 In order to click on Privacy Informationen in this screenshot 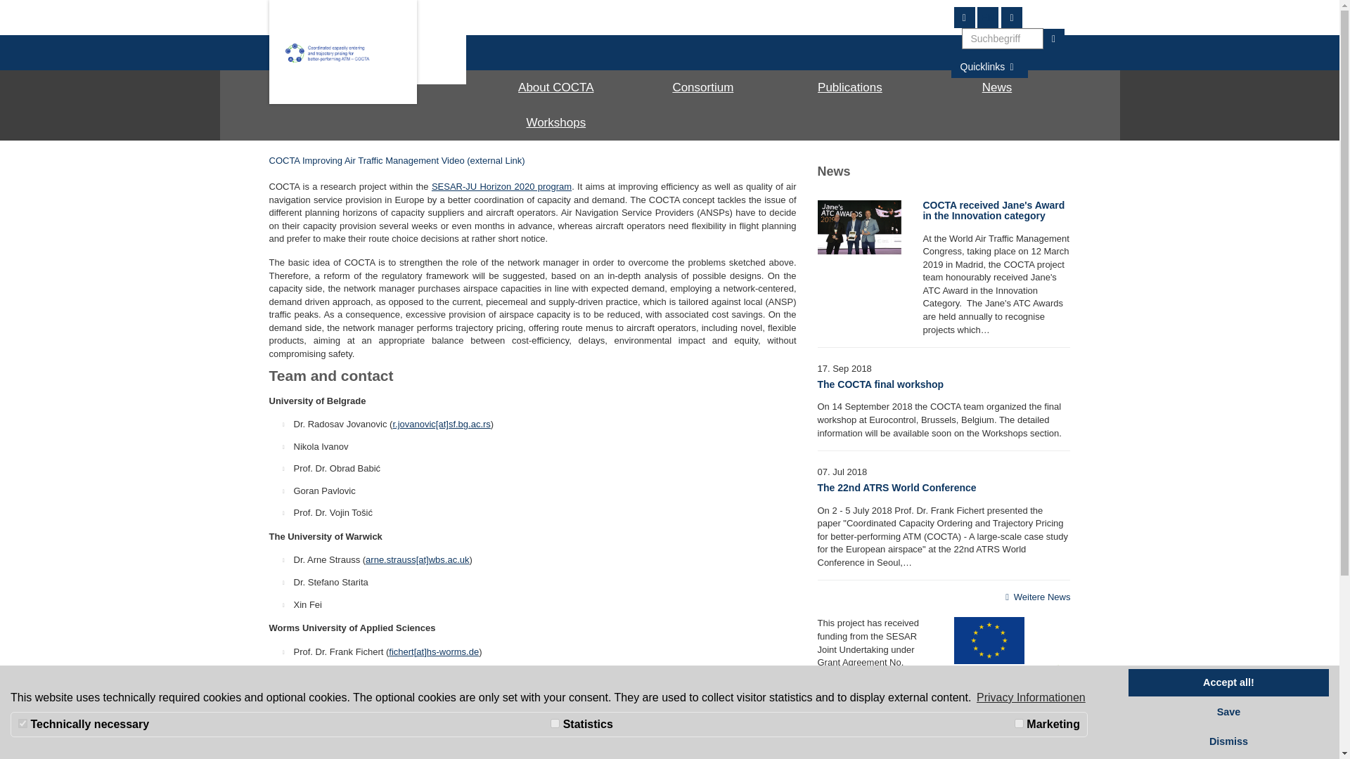, I will do `click(1031, 697)`.